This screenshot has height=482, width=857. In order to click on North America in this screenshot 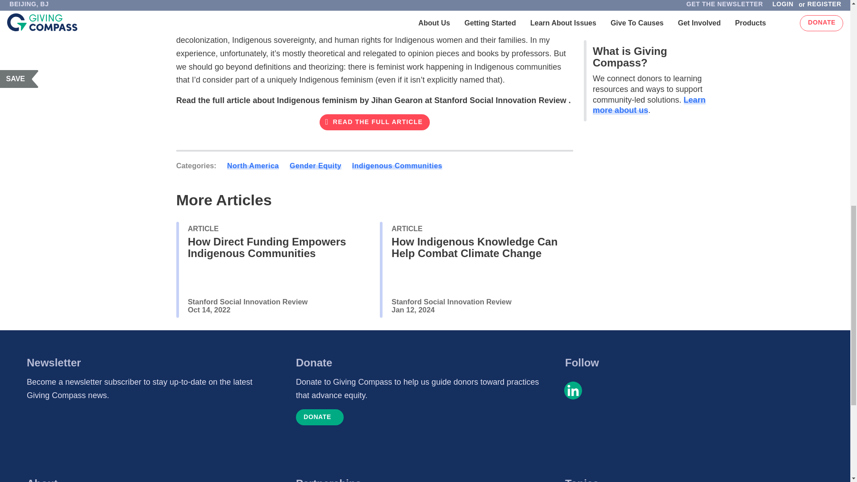, I will do `click(253, 166)`.